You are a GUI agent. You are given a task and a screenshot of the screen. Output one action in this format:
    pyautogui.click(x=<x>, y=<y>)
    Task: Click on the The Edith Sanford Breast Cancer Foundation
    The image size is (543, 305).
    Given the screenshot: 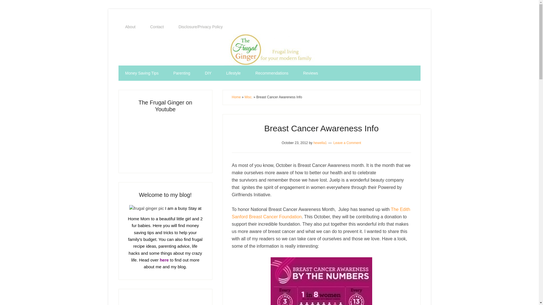 What is the action you would take?
    pyautogui.click(x=321, y=213)
    